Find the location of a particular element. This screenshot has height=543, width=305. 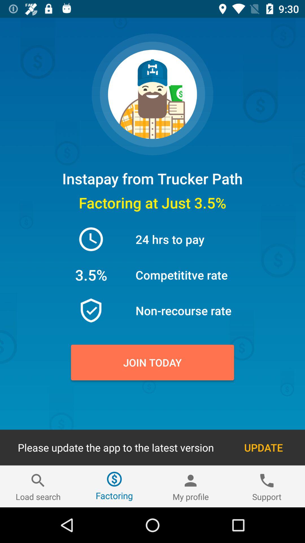

click item next to the my profile icon is located at coordinates (267, 486).